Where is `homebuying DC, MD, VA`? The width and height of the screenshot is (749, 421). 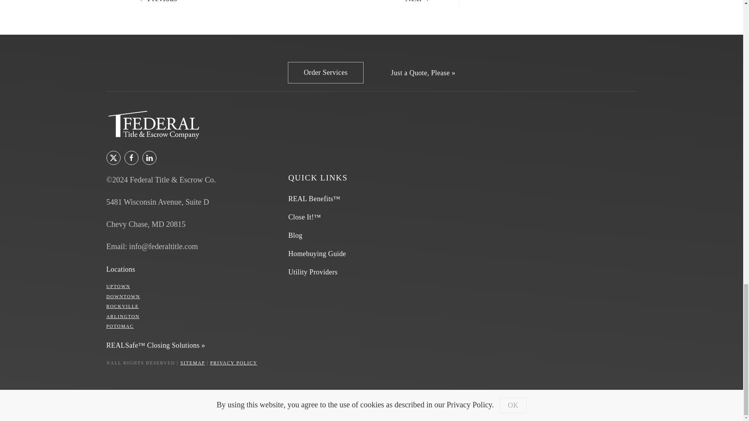 homebuying DC, MD, VA is located at coordinates (317, 254).